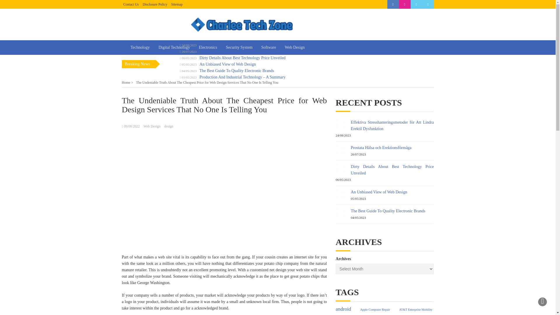 This screenshot has width=560, height=315. I want to click on Security System, so click(239, 47).